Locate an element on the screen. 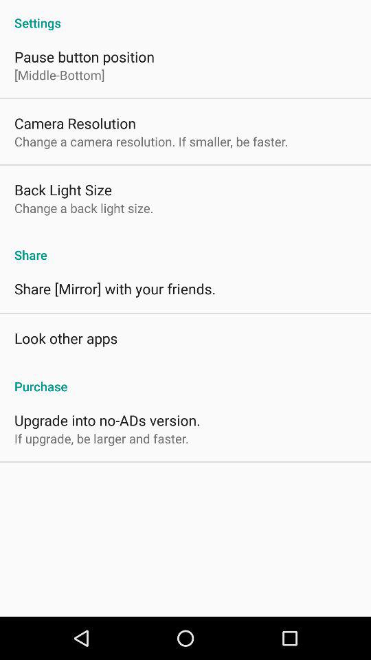  swipe until the upgrade into no icon is located at coordinates (107, 419).